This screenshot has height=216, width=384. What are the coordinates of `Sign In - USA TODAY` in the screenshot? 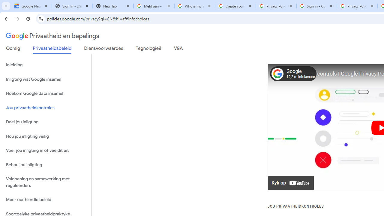 It's located at (72, 6).